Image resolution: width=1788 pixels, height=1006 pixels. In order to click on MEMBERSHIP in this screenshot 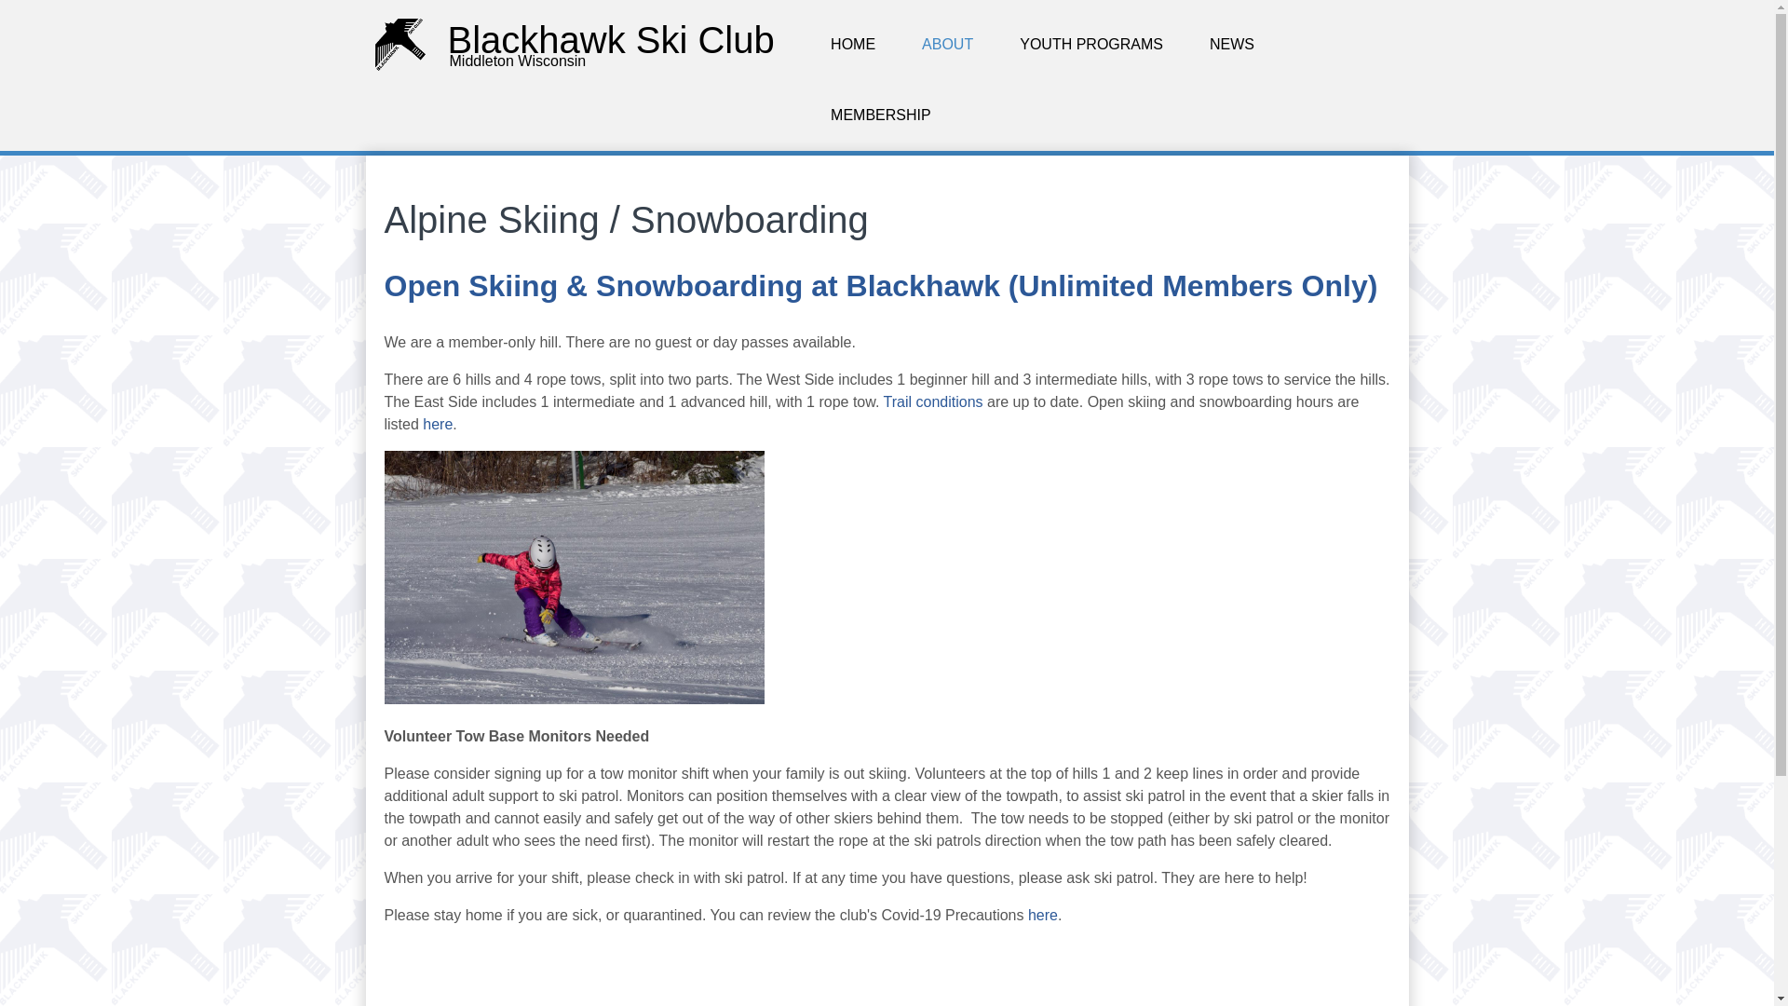, I will do `click(881, 116)`.